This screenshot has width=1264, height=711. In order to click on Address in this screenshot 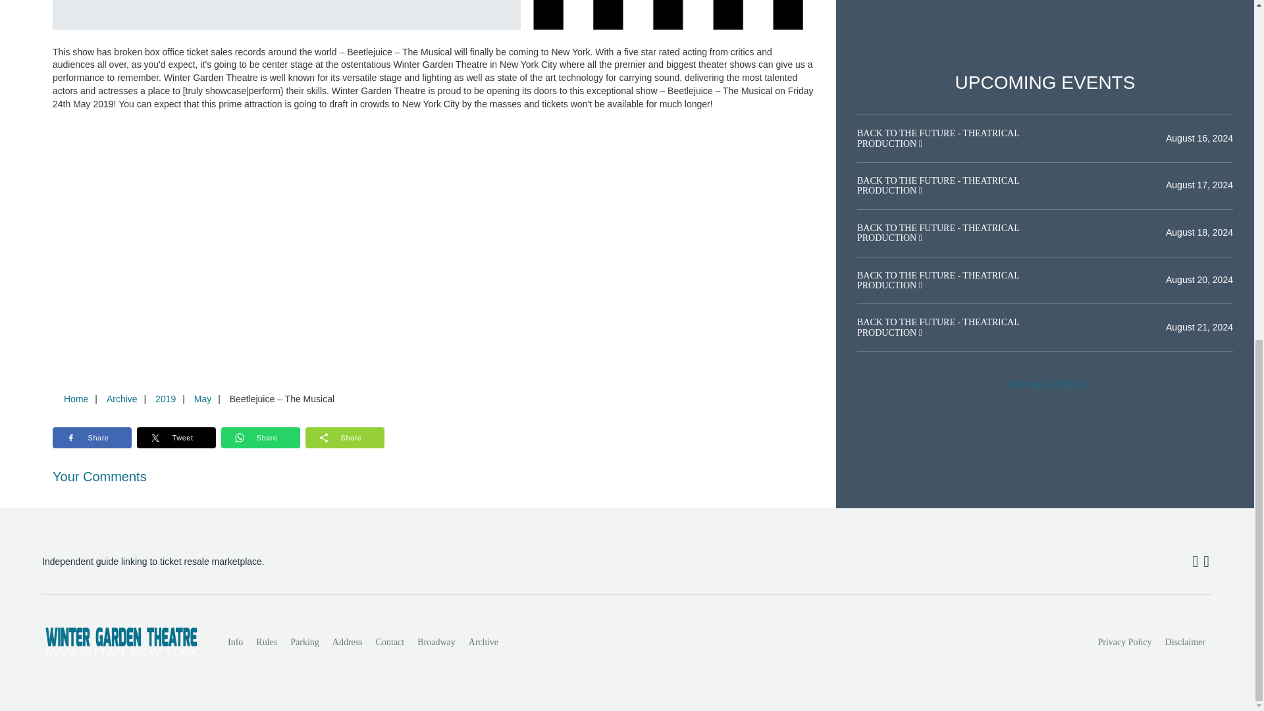, I will do `click(348, 642)`.